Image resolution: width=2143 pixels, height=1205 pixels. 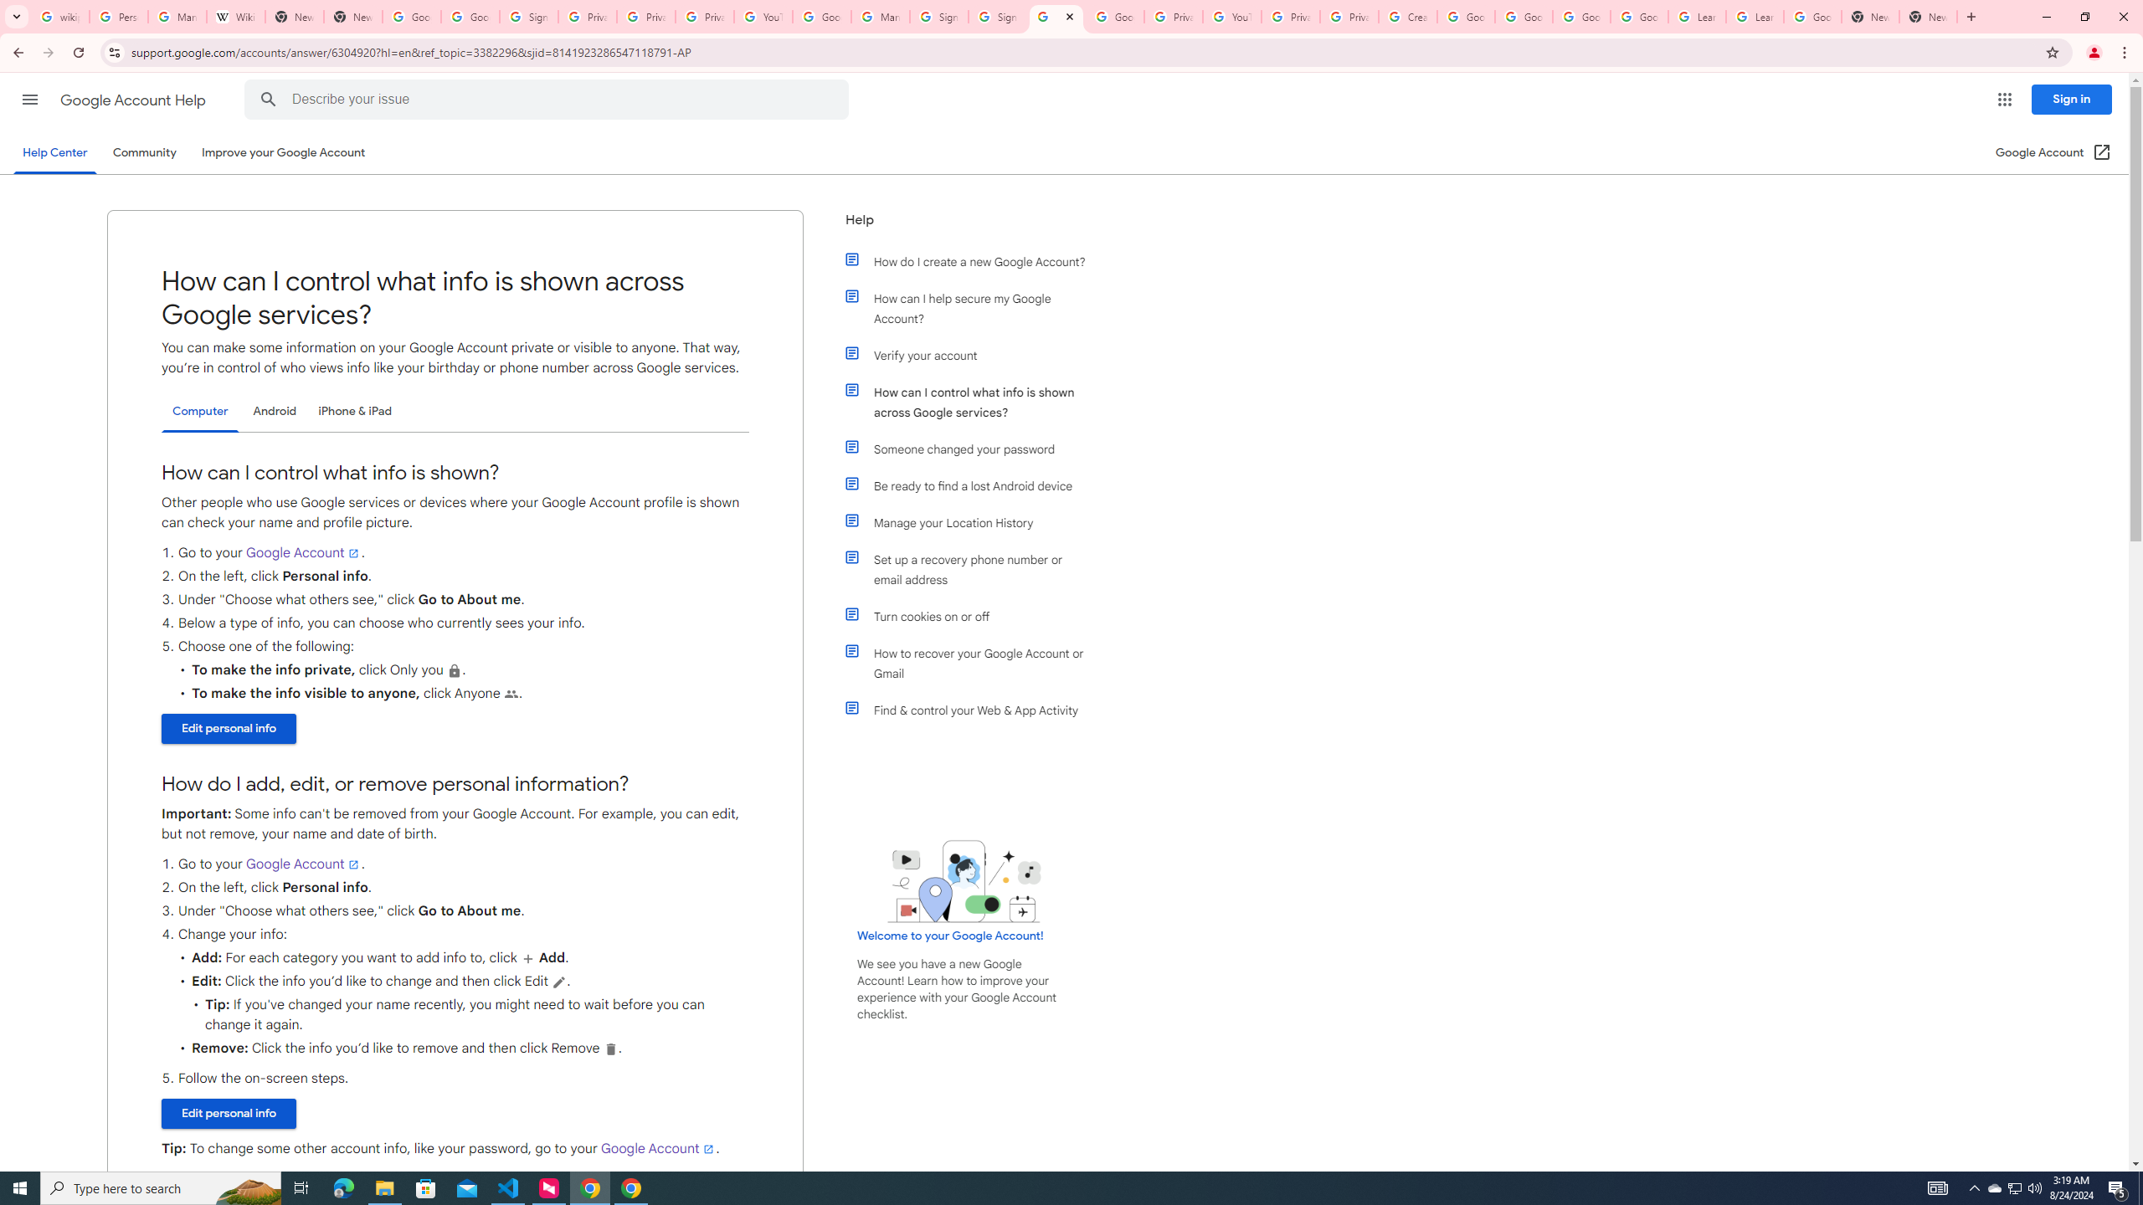 What do you see at coordinates (974, 355) in the screenshot?
I see `Verify your account` at bounding box center [974, 355].